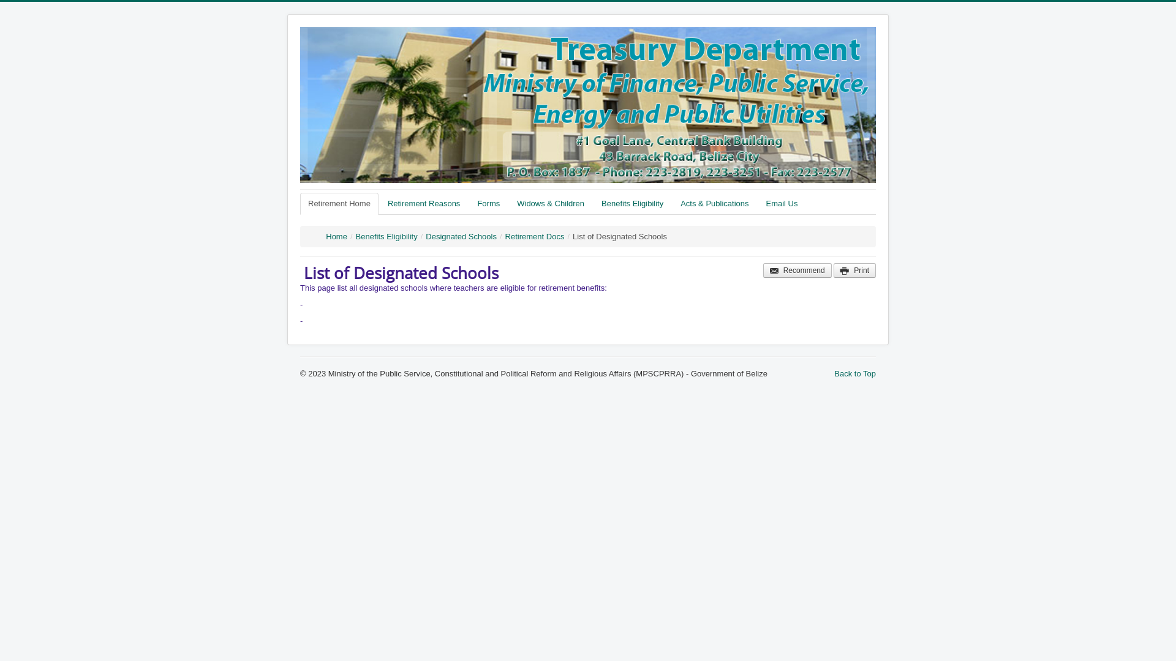 The image size is (1176, 661). What do you see at coordinates (461, 236) in the screenshot?
I see `Designated Schools` at bounding box center [461, 236].